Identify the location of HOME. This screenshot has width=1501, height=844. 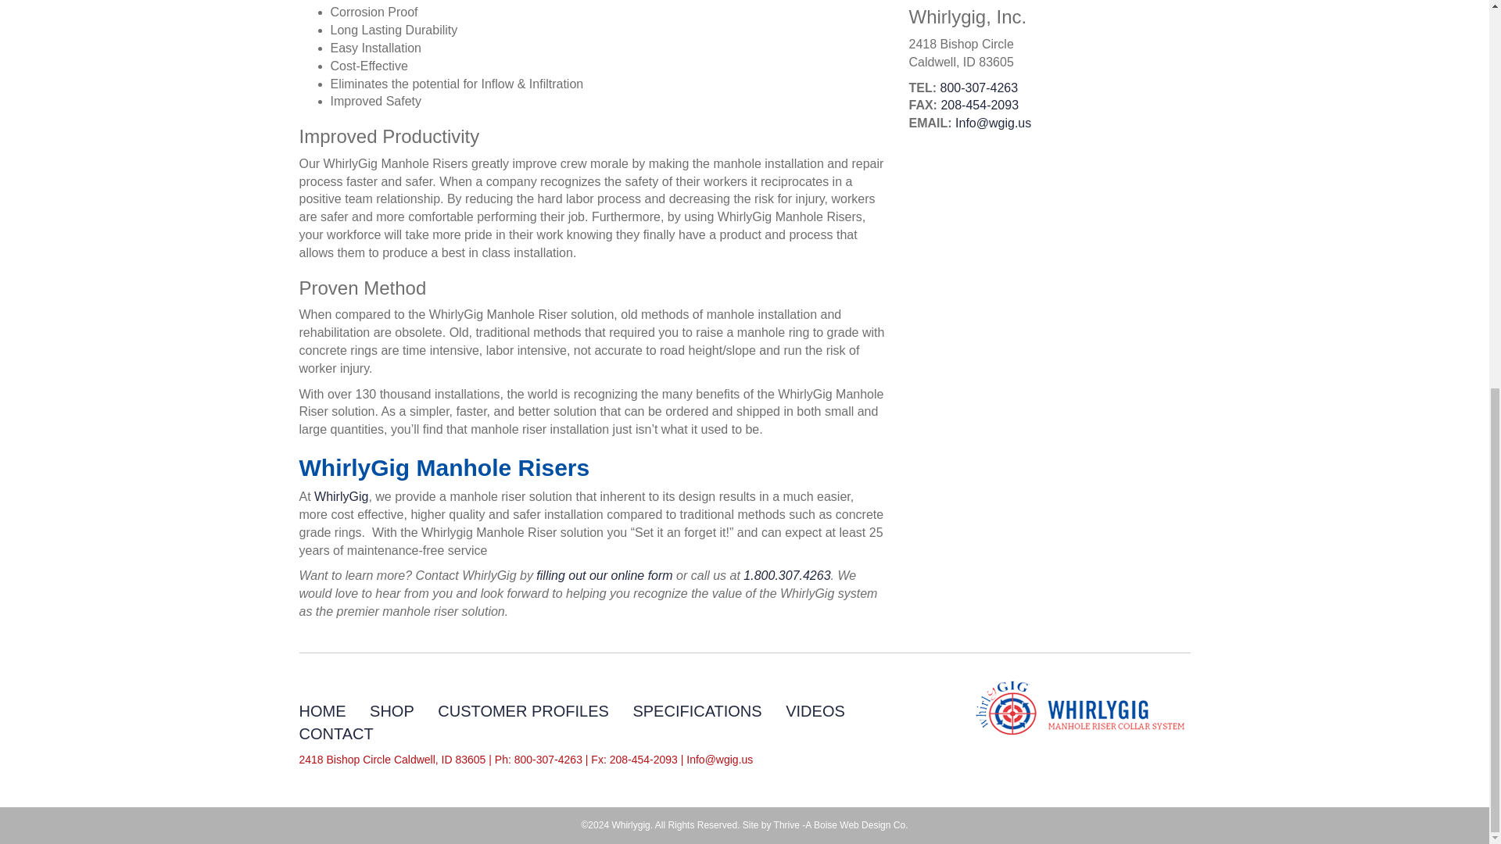
(322, 711).